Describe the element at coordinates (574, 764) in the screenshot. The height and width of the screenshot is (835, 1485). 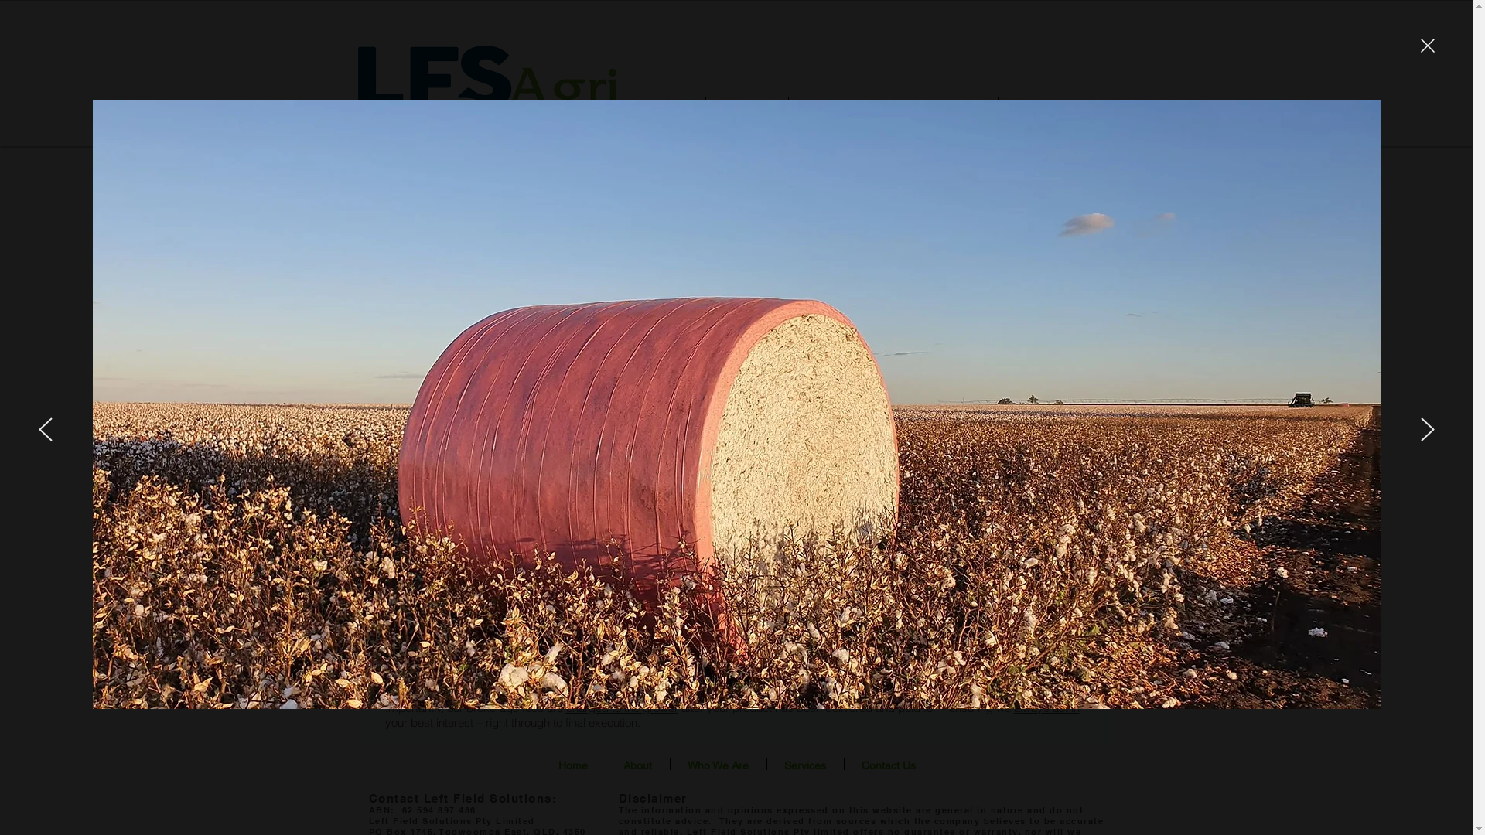
I see `Home` at that location.